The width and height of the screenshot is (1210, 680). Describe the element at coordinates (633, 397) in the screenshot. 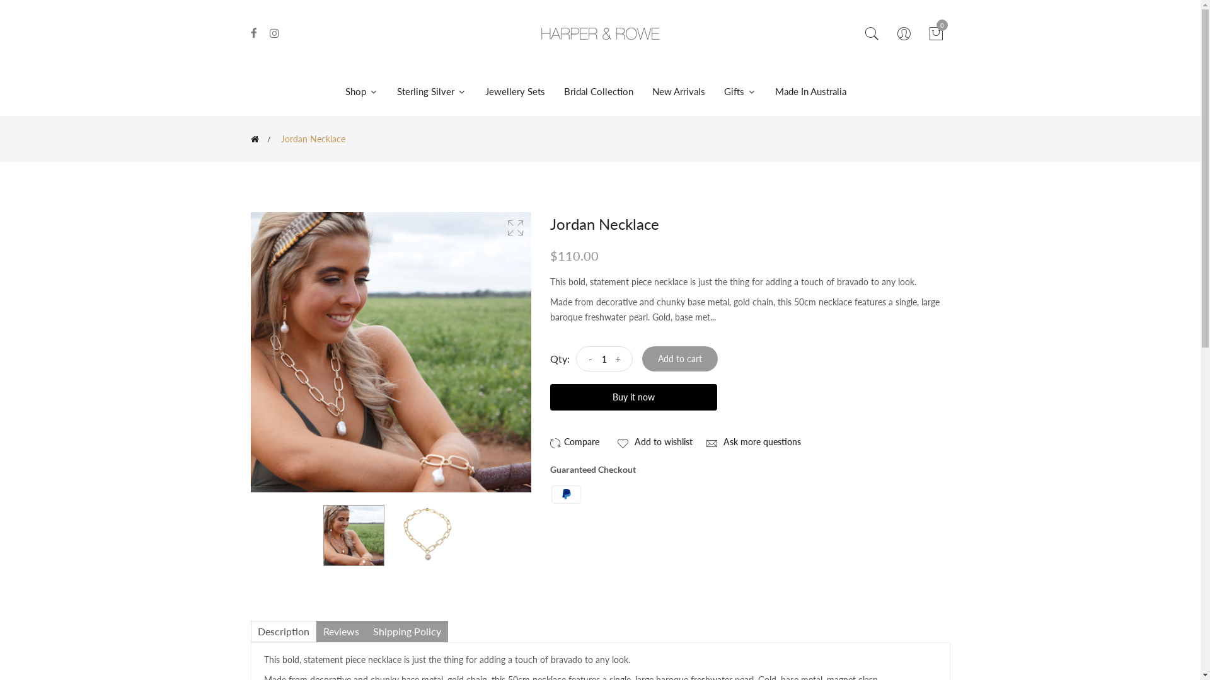

I see `Buy it now` at that location.